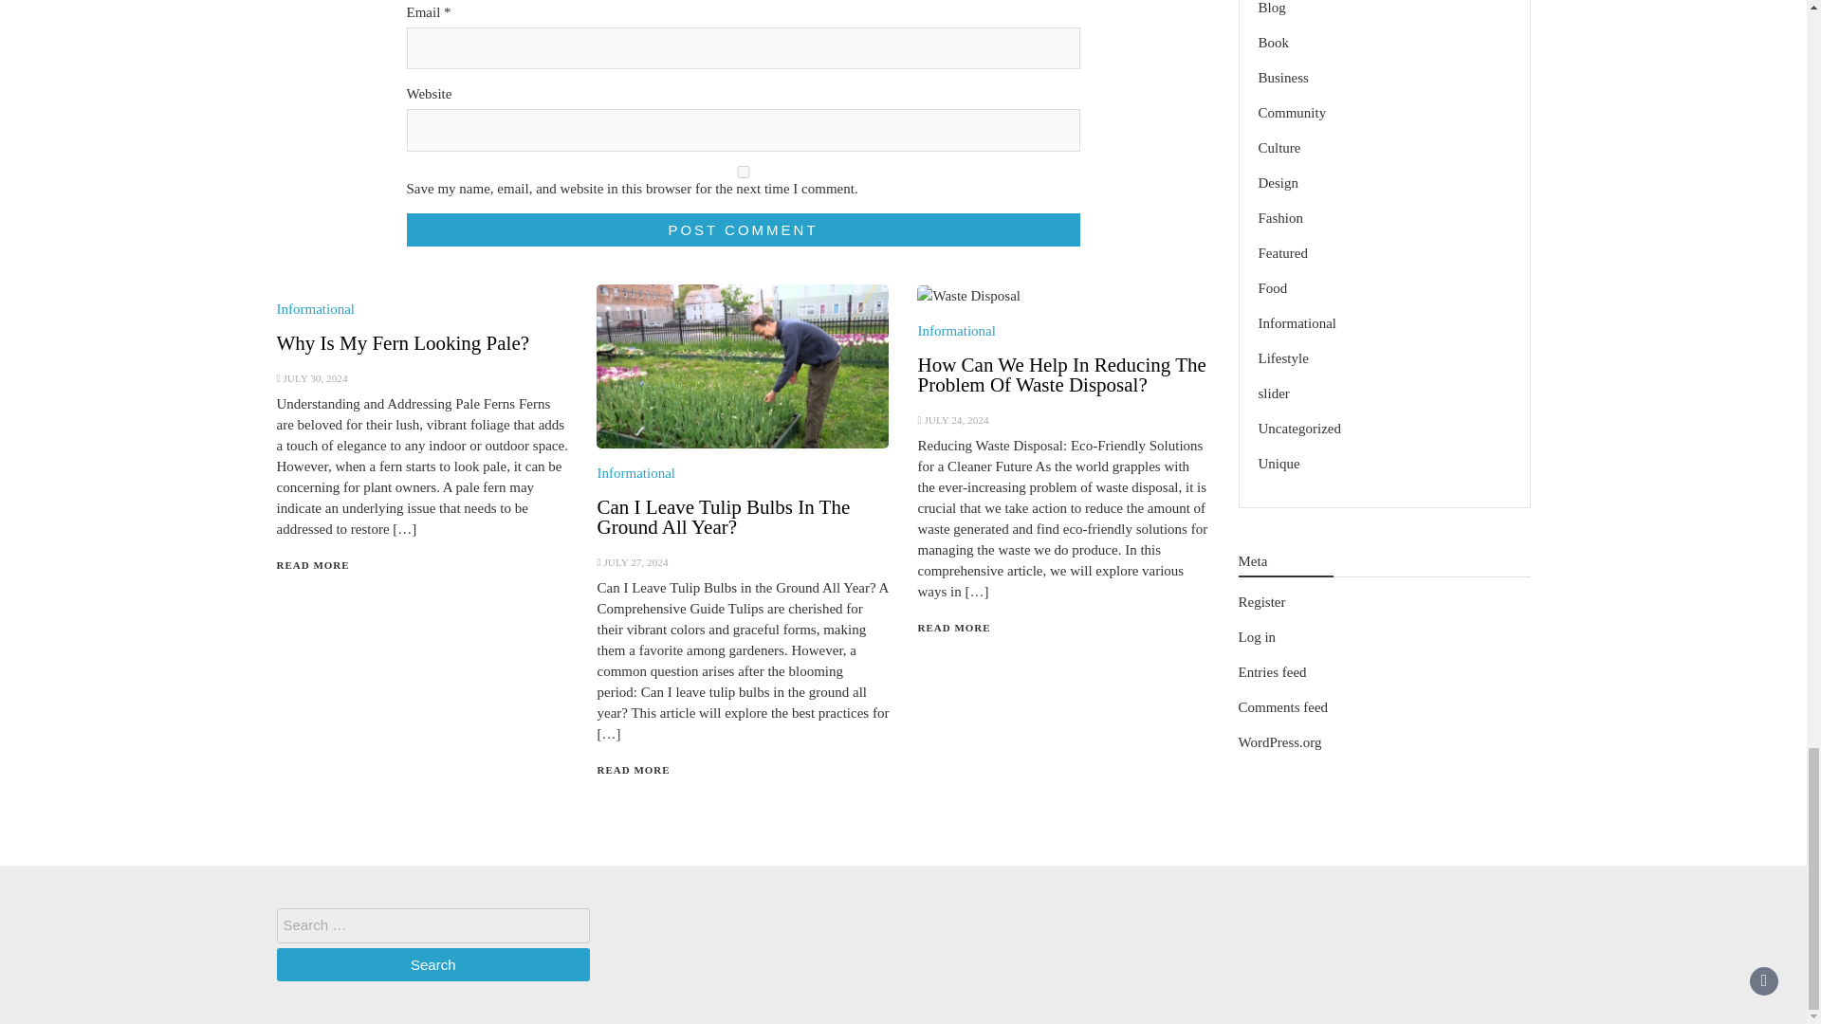 The width and height of the screenshot is (1821, 1024). I want to click on How Can We Help In Reducing The Problem Of Waste Disposal?, so click(1061, 374).